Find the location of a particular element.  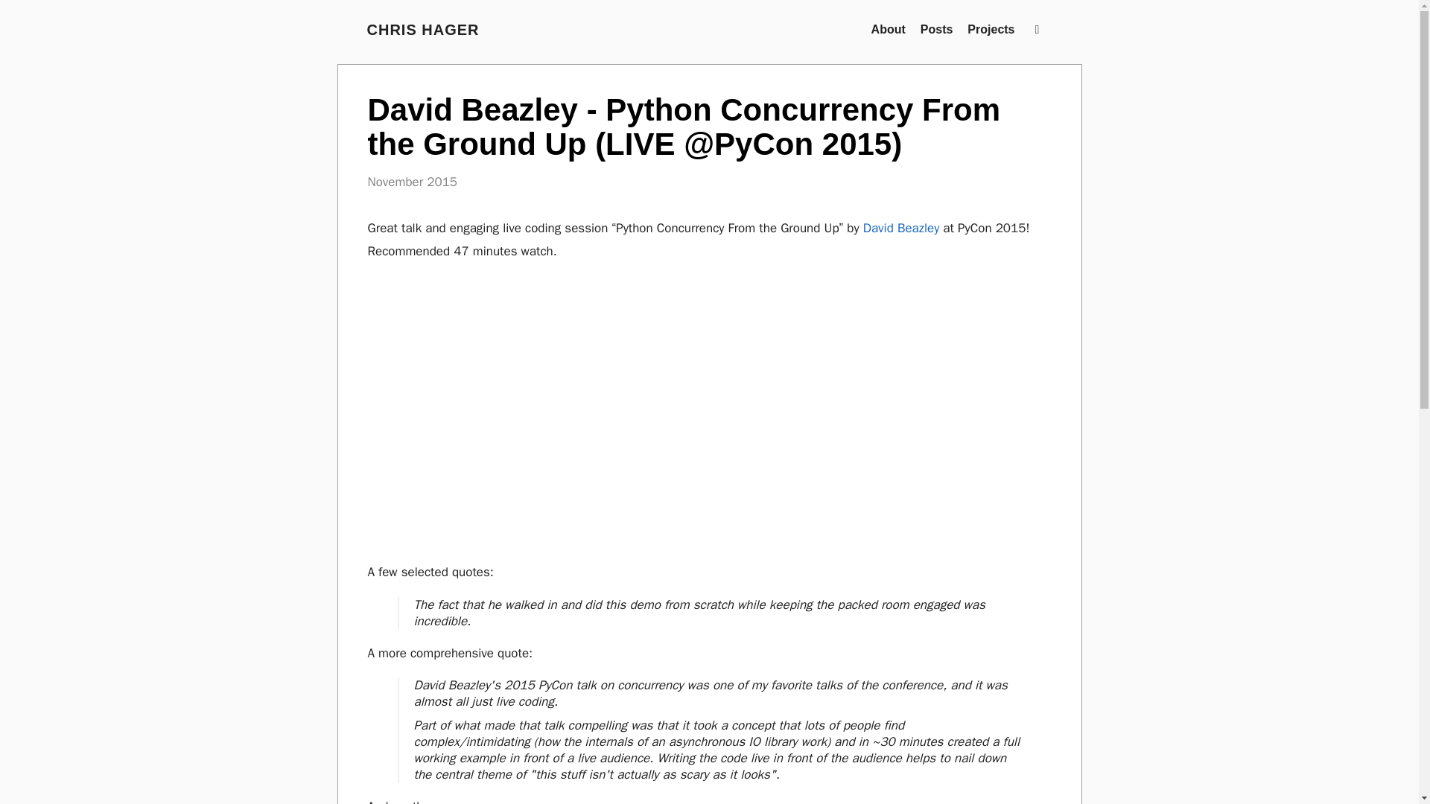

CHRIS HAGER is located at coordinates (422, 30).